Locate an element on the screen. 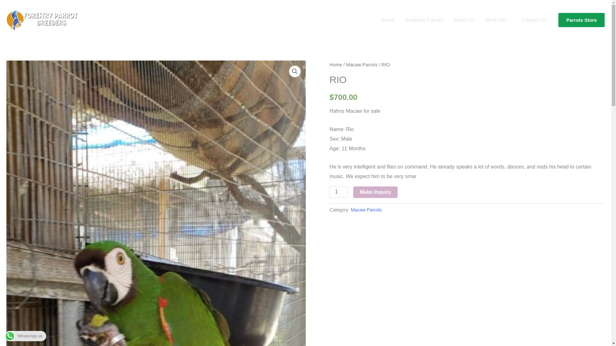 This screenshot has width=616, height=346. 1 is located at coordinates (339, 192).